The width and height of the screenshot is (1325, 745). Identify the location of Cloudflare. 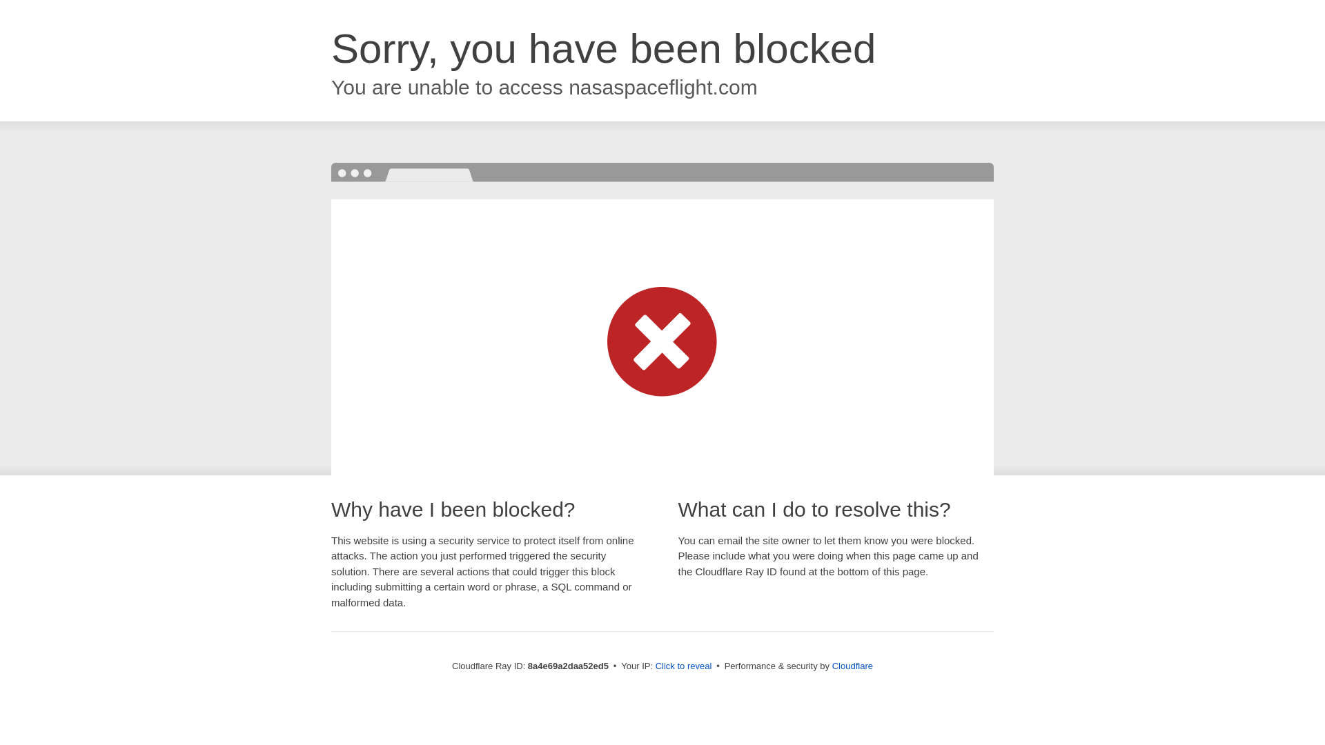
(852, 666).